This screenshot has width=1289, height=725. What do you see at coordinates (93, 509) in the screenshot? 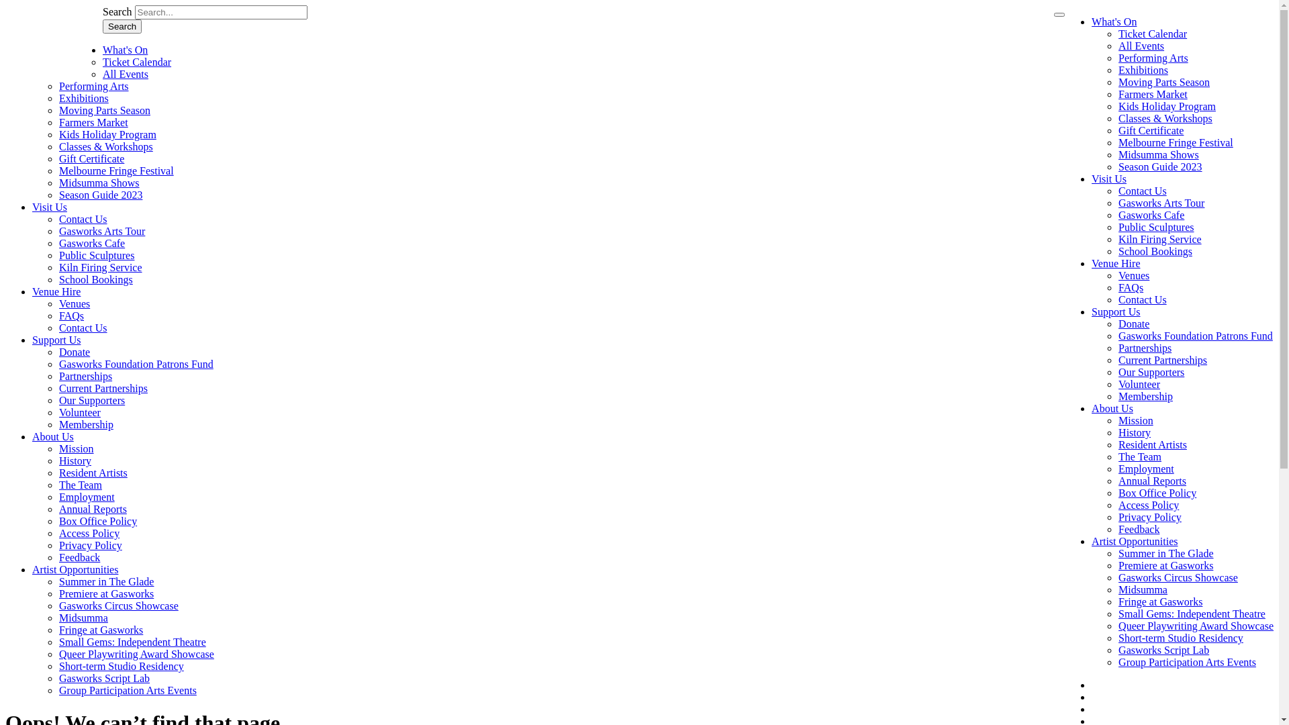
I see `Annual Reports` at bounding box center [93, 509].